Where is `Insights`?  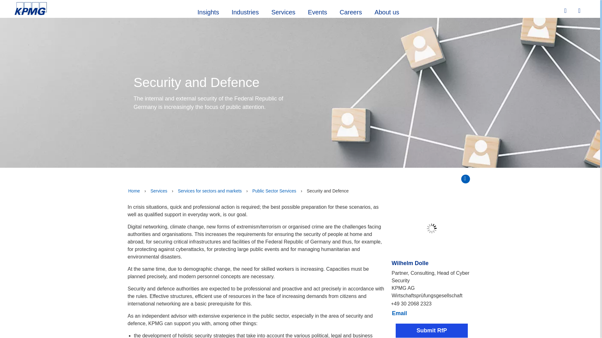 Insights is located at coordinates (245, 11).